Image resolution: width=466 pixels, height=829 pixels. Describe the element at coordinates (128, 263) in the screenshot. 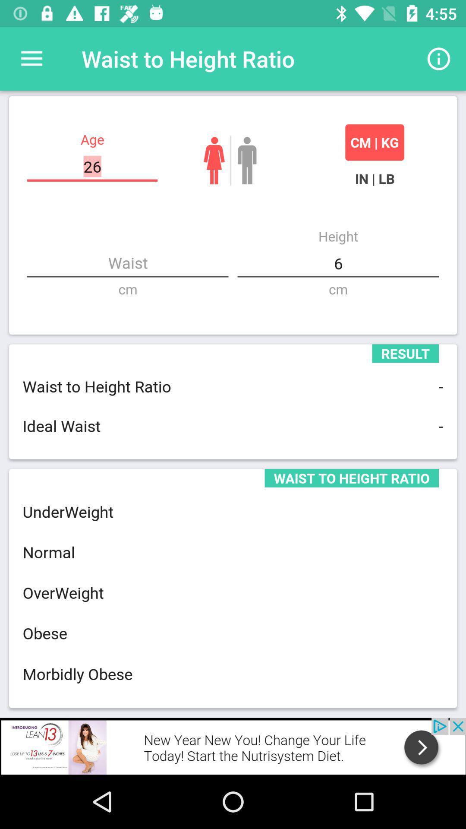

I see `enter waist size` at that location.